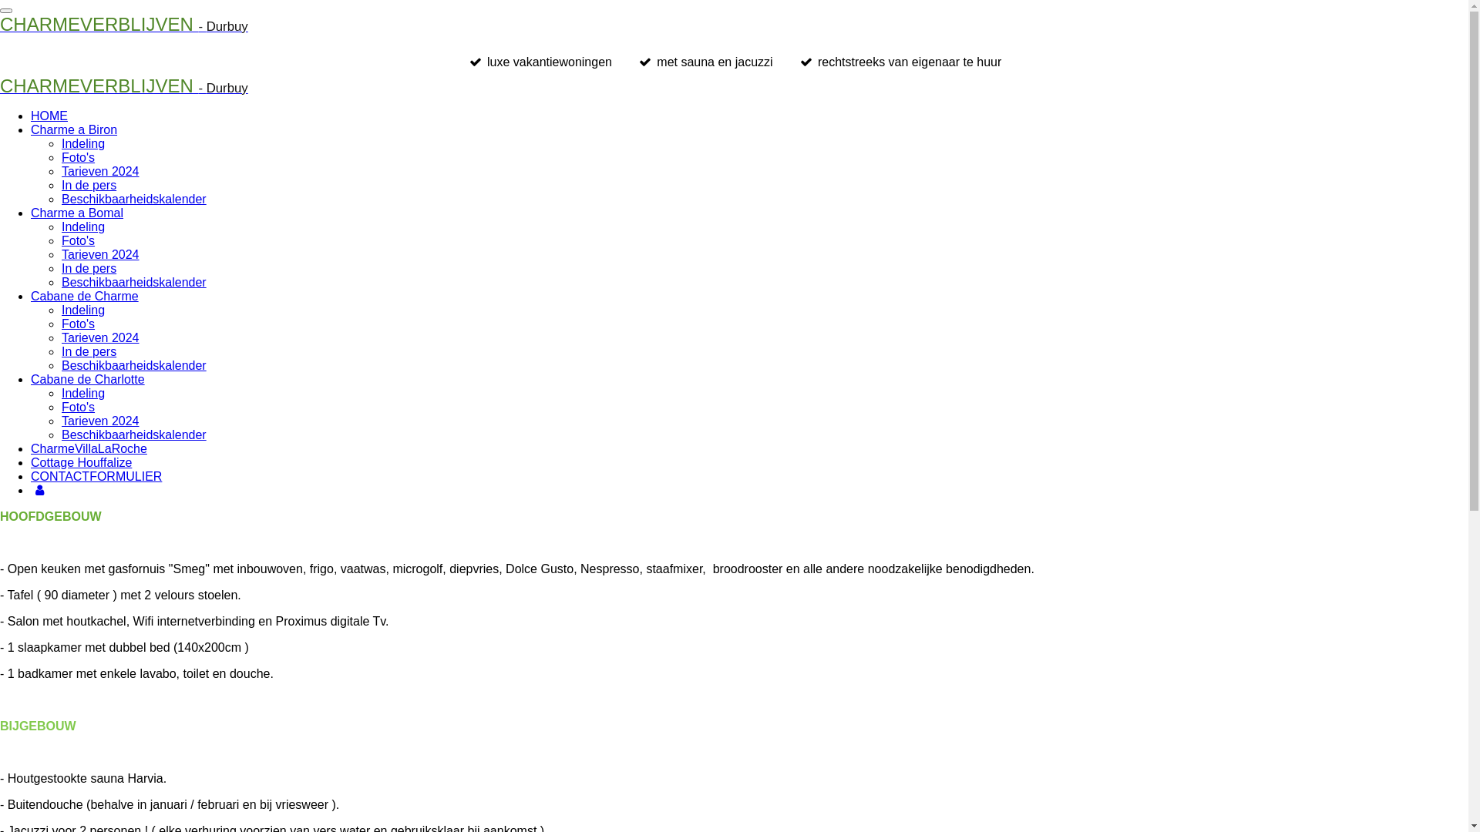 This screenshot has width=1480, height=832. Describe the element at coordinates (83, 226) in the screenshot. I see `Indeling` at that location.